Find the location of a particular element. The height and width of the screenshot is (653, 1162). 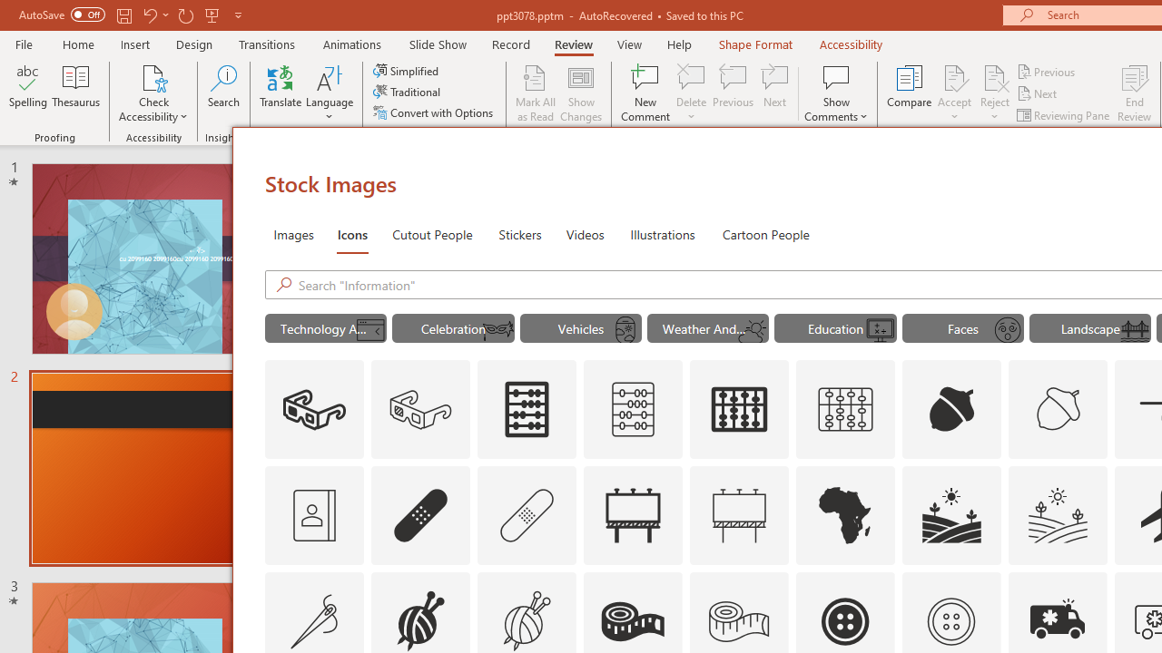

"Weather And Seasons" Icons. is located at coordinates (708, 328).